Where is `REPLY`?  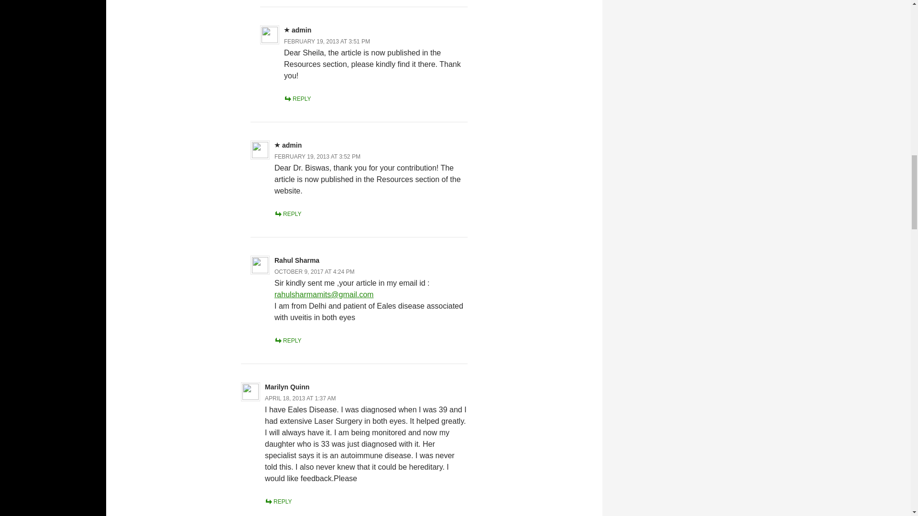 REPLY is located at coordinates (278, 502).